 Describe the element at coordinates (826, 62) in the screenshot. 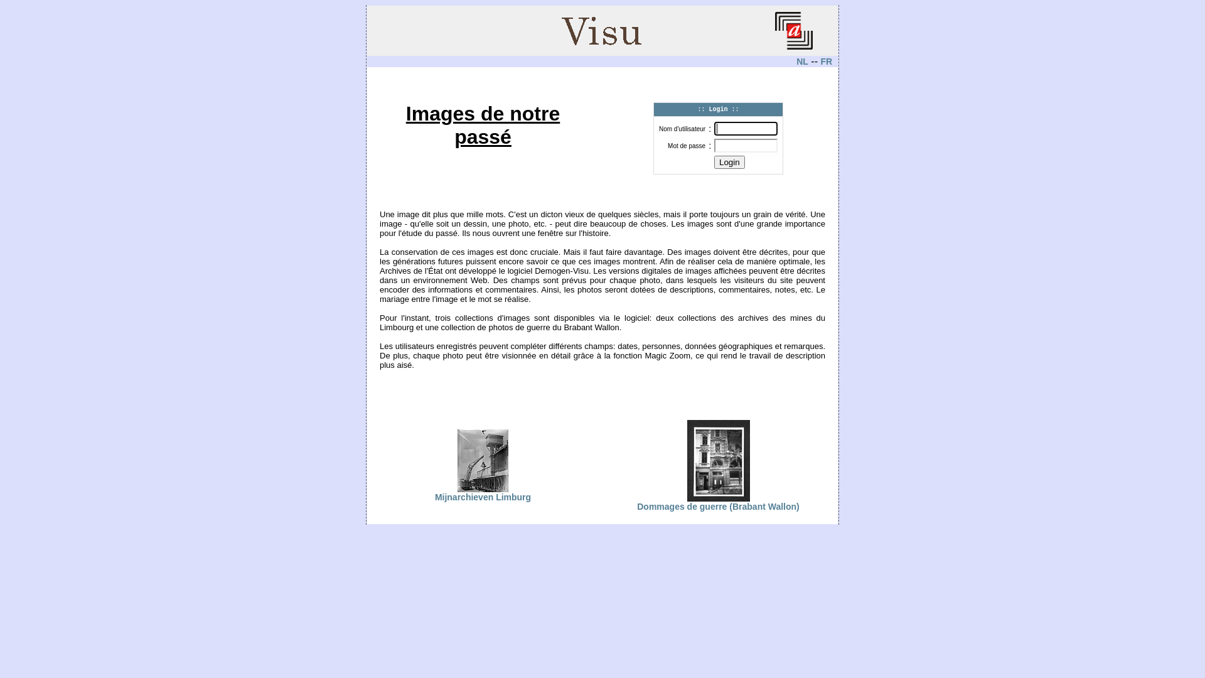

I see `FR` at that location.